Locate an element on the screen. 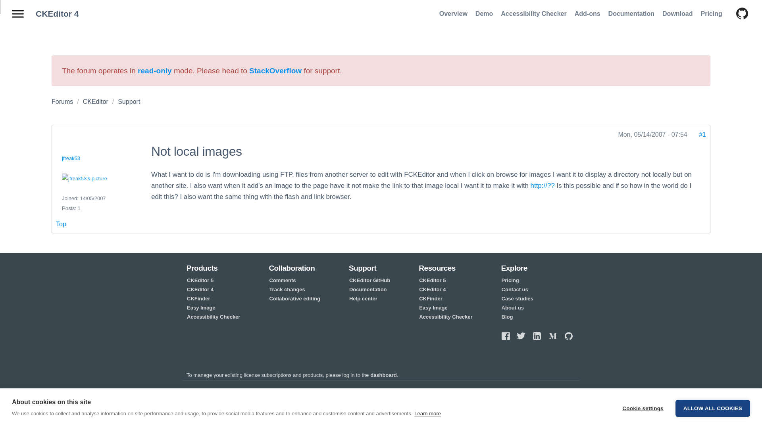  Support is located at coordinates (129, 101).